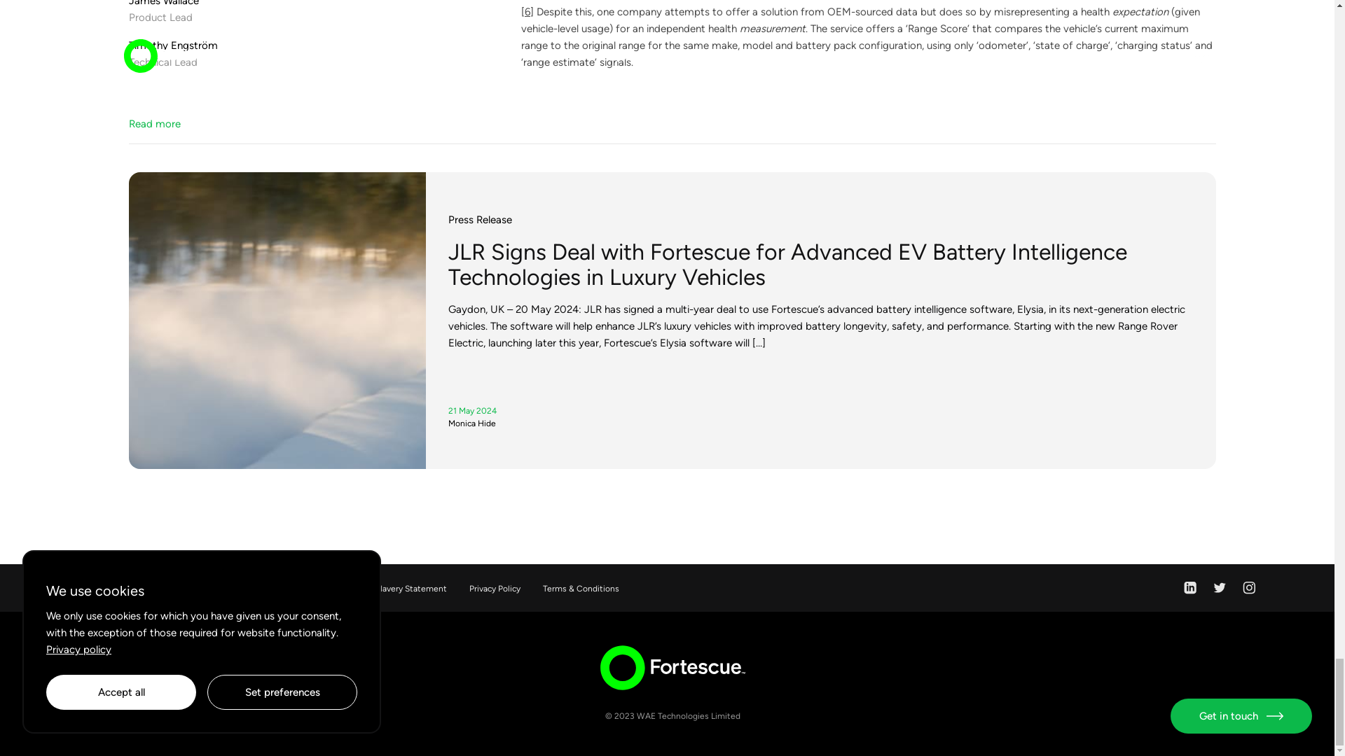 The height and width of the screenshot is (756, 1345). Describe the element at coordinates (118, 588) in the screenshot. I see `Cookies Policy` at that location.